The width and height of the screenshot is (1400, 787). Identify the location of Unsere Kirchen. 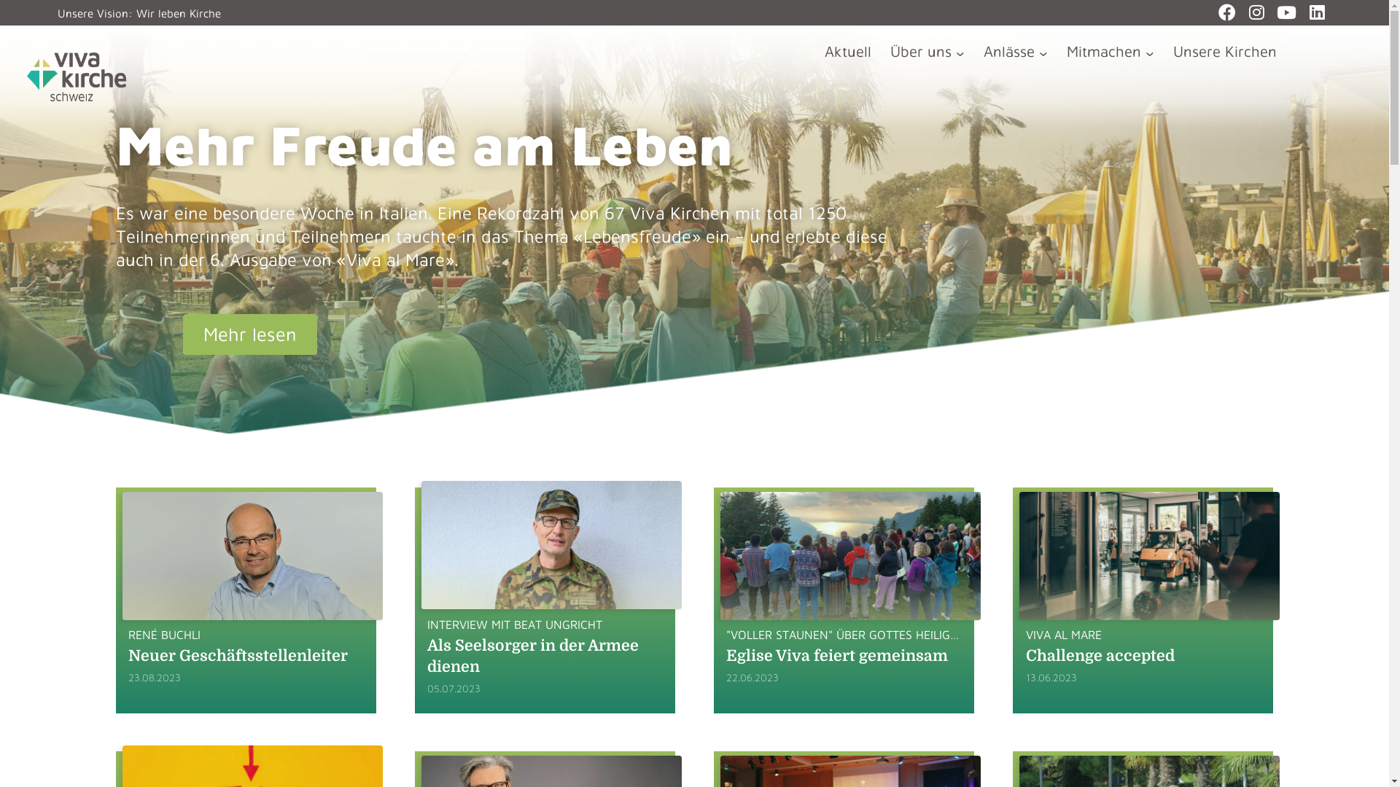
(1225, 51).